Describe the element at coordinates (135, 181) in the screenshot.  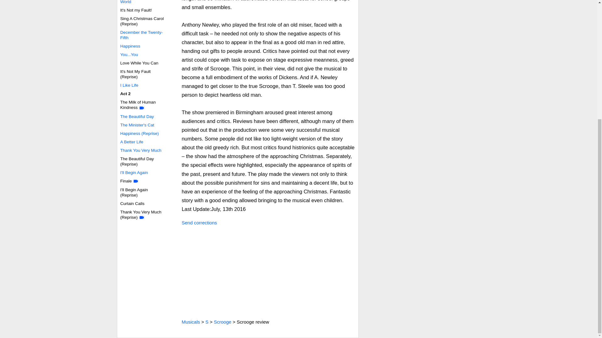
I see `Finale Video` at that location.